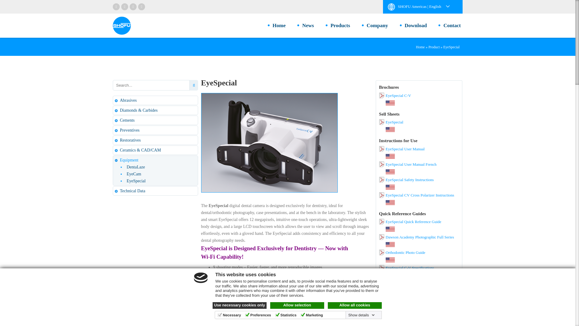  Describe the element at coordinates (239, 305) in the screenshot. I see `Use necessary cookies only` at that location.